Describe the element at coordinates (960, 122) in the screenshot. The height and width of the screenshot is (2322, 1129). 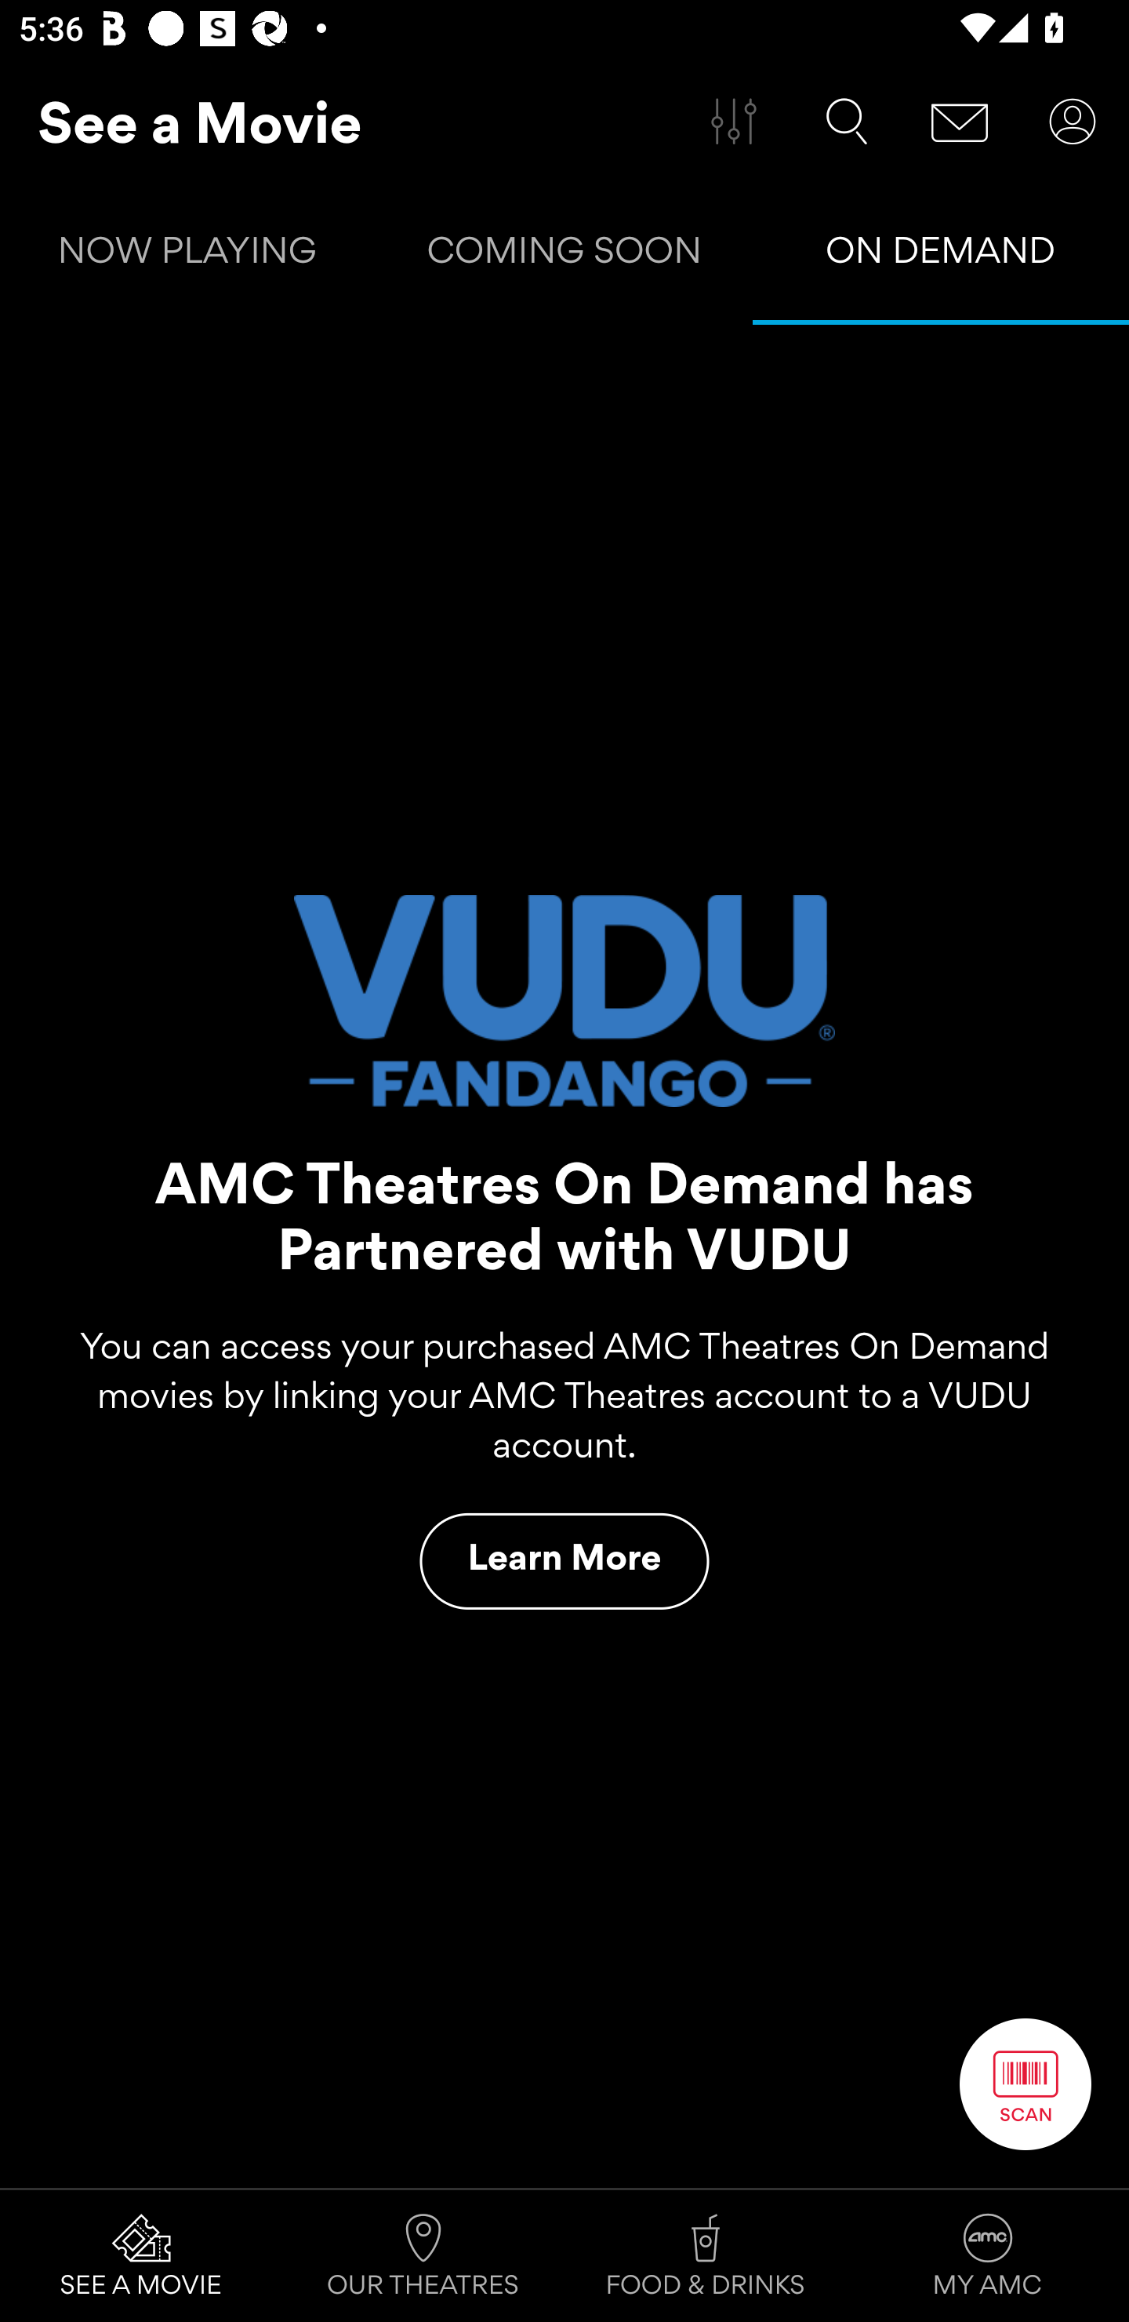
I see `Message Center` at that location.